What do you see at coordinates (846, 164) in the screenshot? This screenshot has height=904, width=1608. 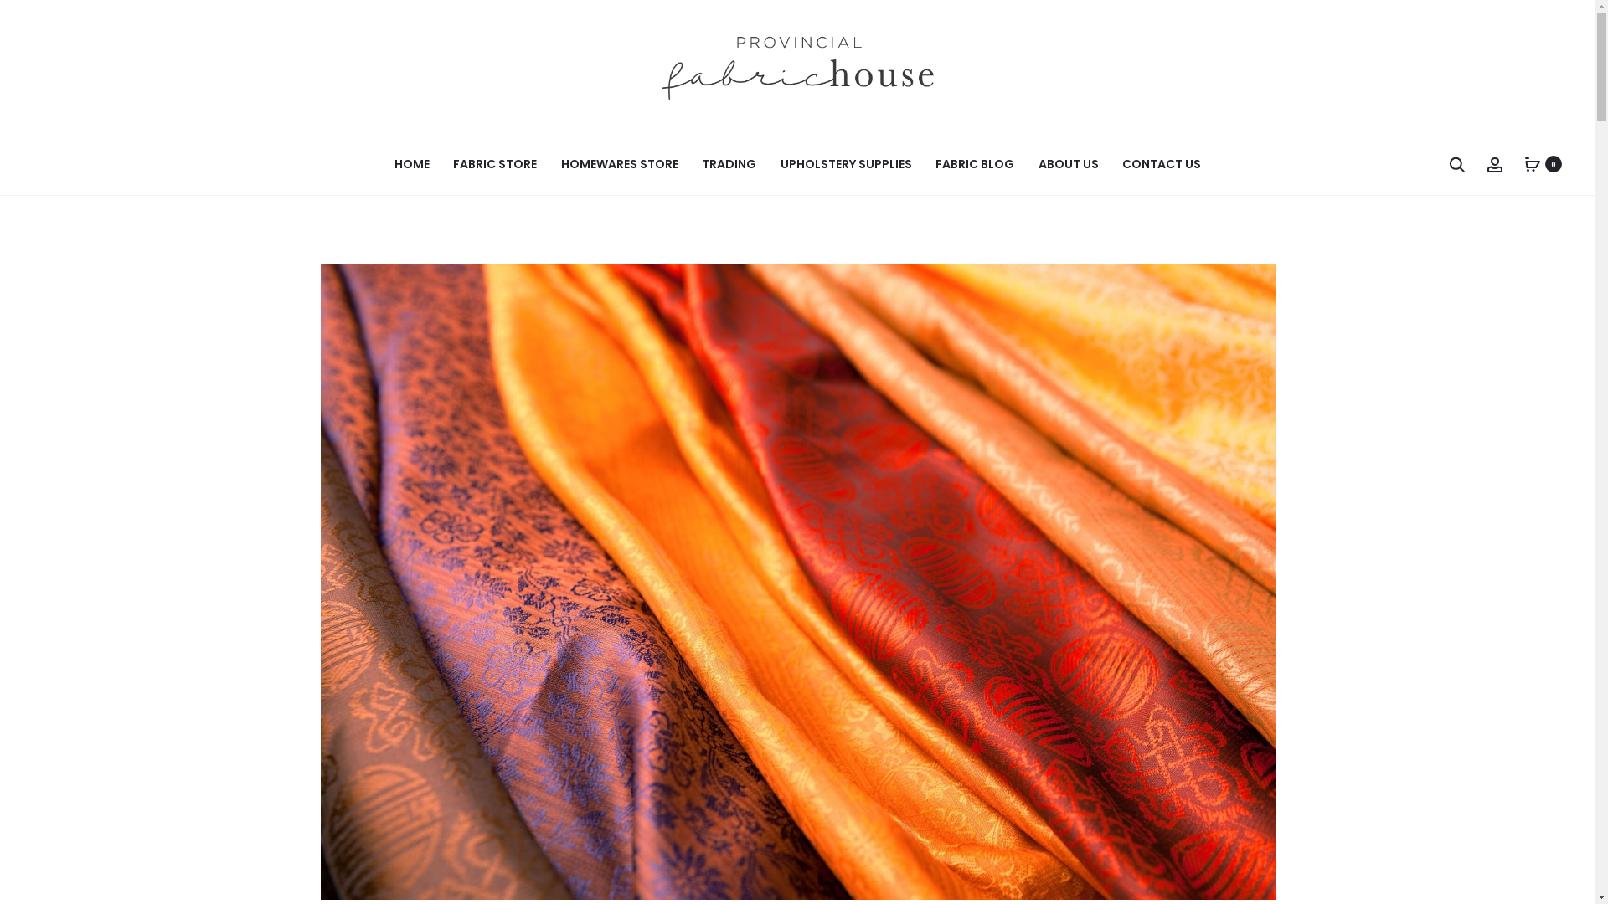 I see `UPHOLSTERY SUPPLIES` at bounding box center [846, 164].